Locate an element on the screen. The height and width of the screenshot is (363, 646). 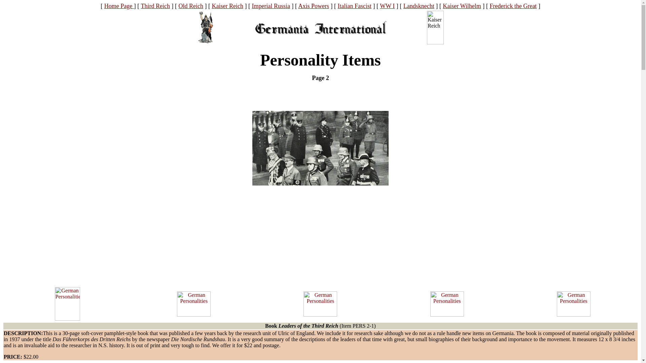
Old Reich is located at coordinates (190, 6).